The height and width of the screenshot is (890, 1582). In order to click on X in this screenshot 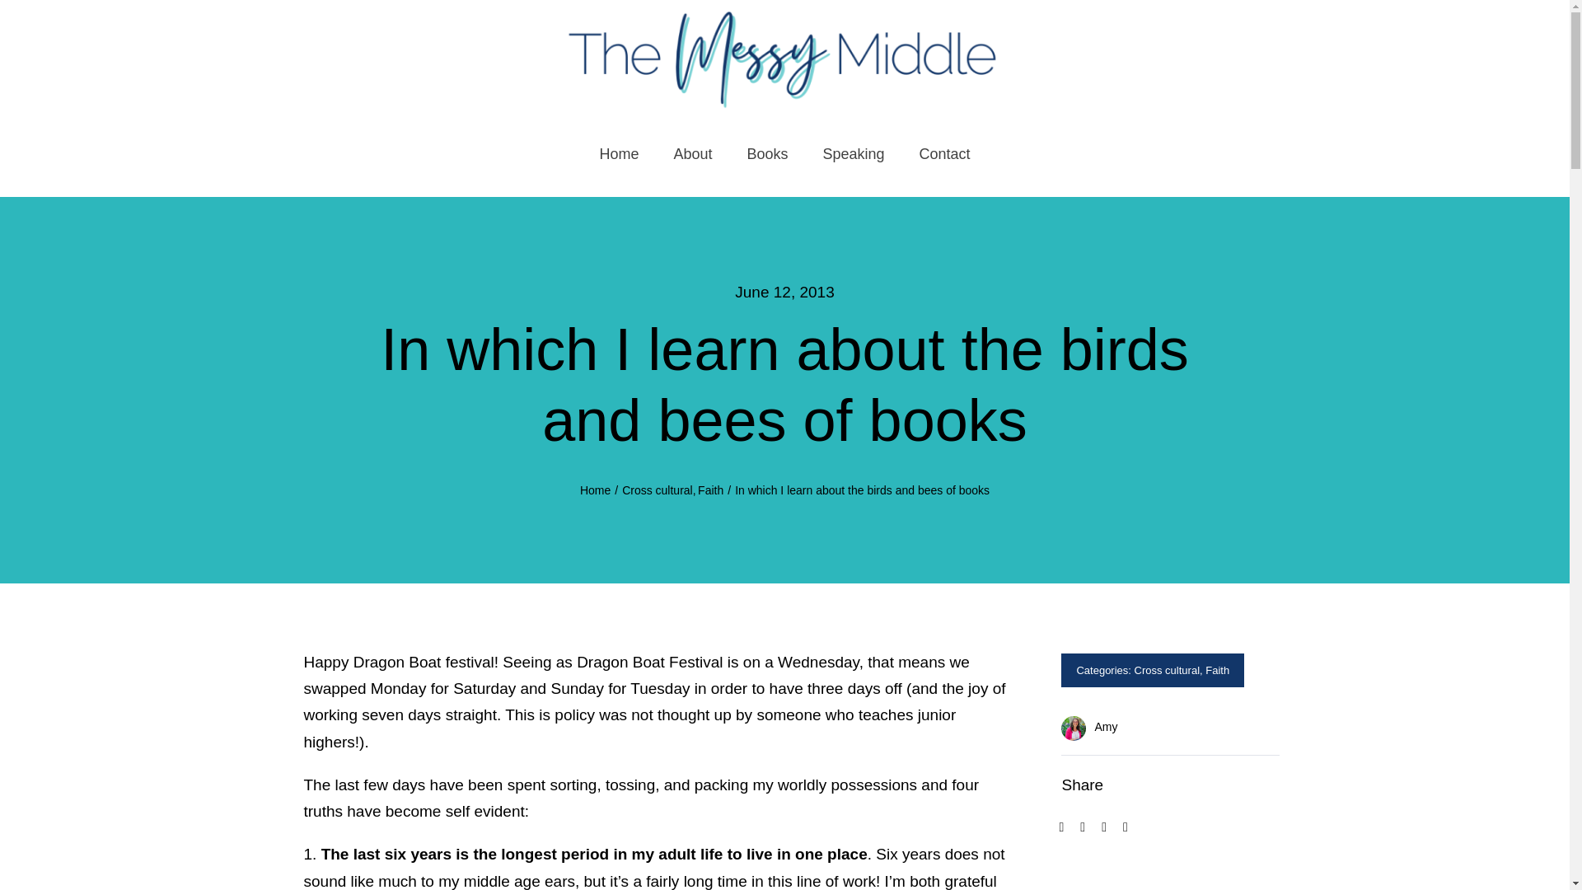, I will do `click(1083, 827)`.